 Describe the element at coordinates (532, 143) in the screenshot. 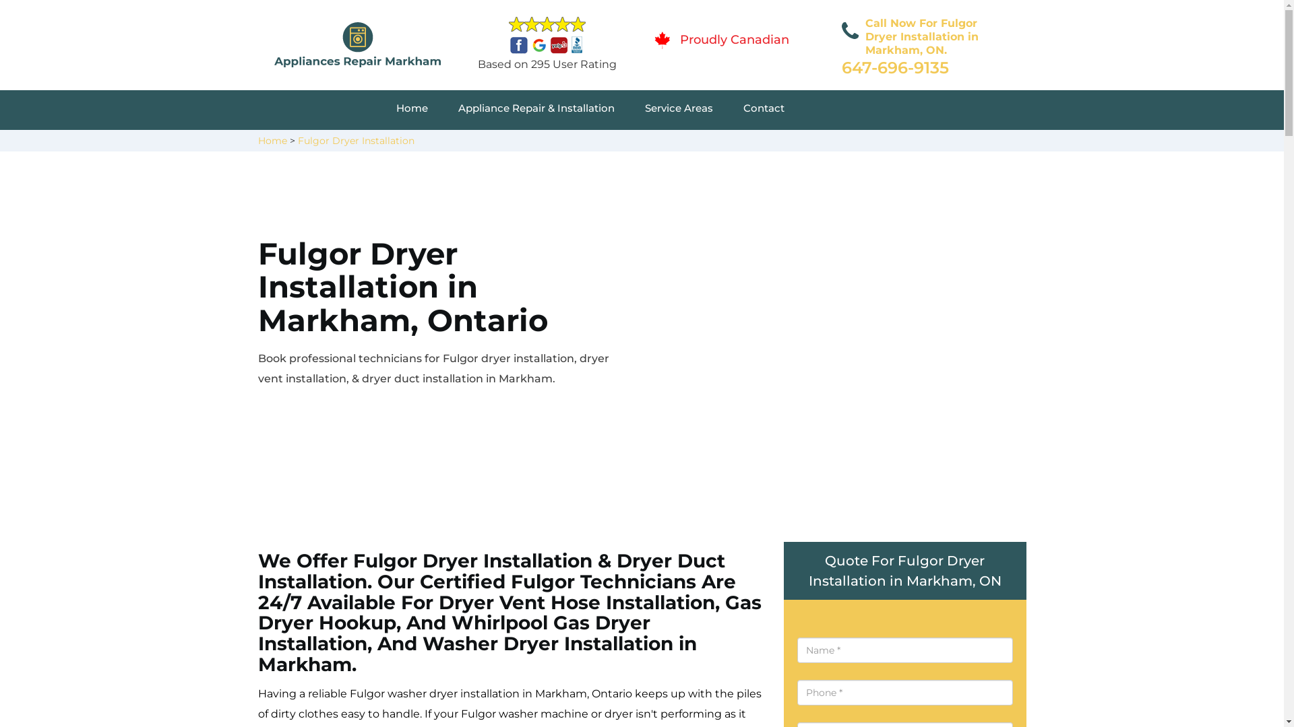

I see `Commercial Appliances Repair` at that location.